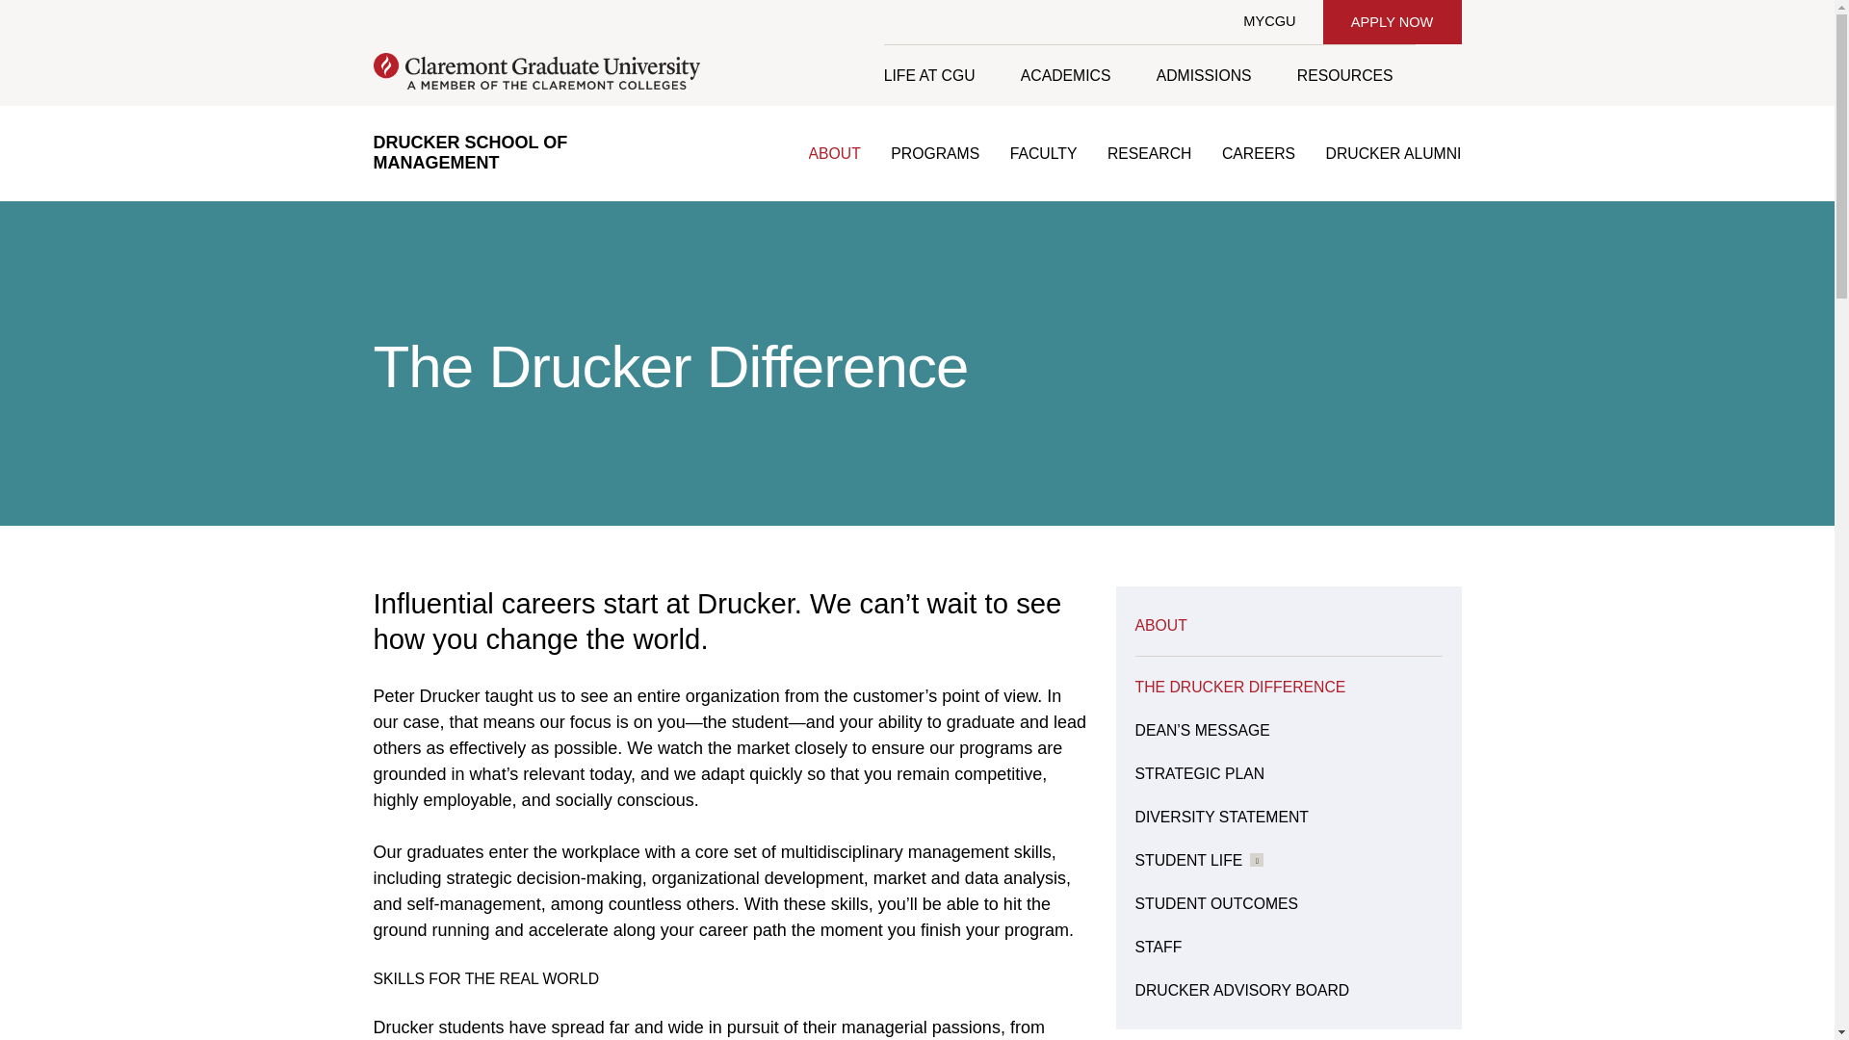  I want to click on open search field, so click(1438, 75).